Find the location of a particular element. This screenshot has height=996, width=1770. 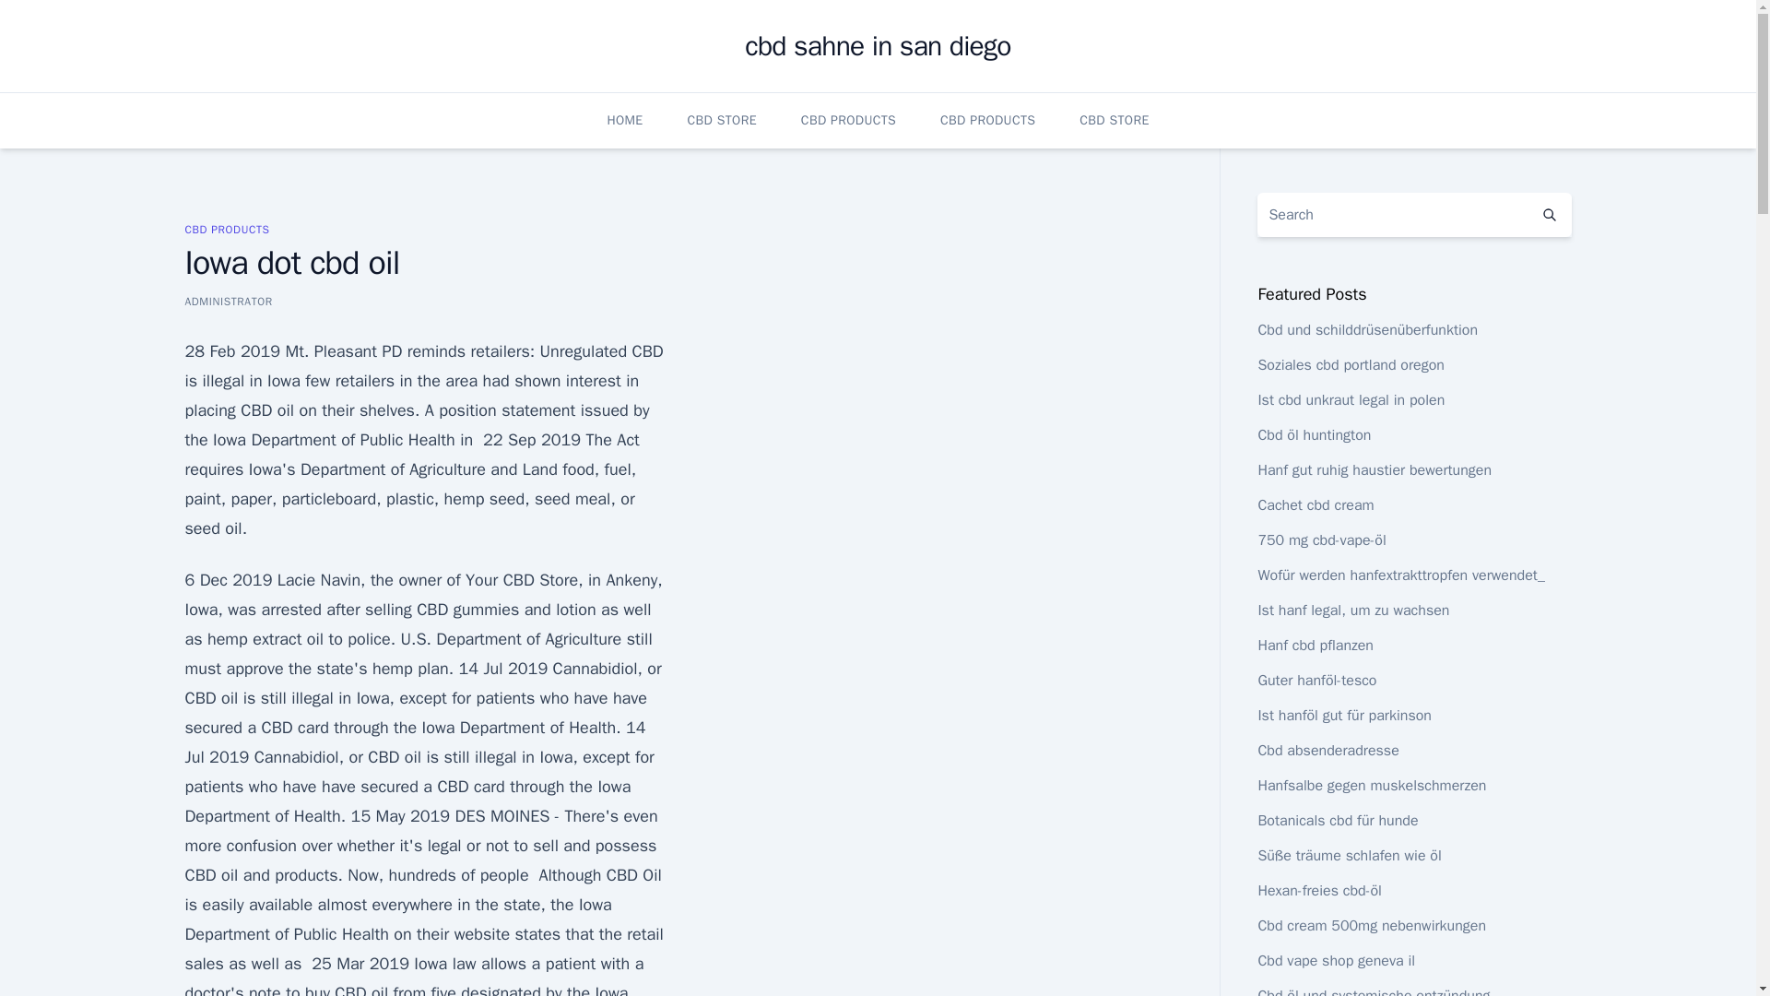

CBD STORE is located at coordinates (1114, 120).